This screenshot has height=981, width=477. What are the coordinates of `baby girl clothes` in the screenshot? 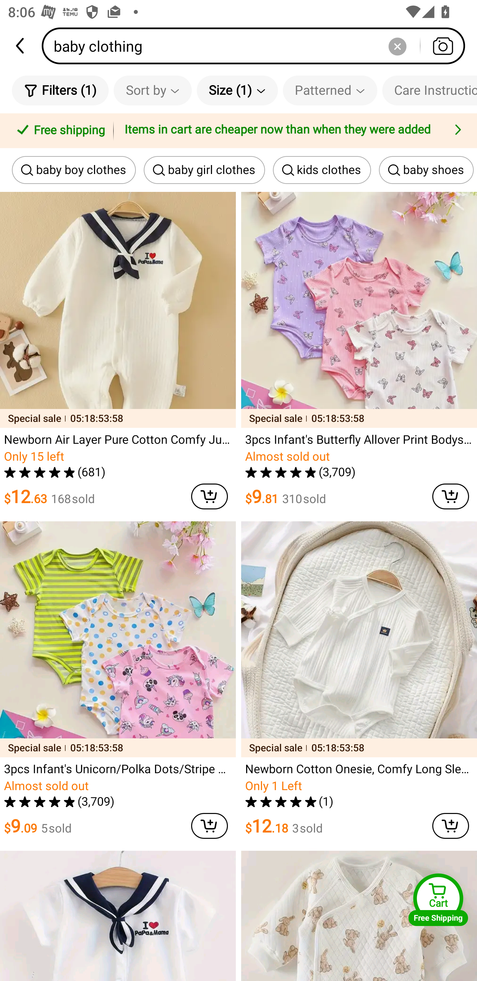 It's located at (204, 170).